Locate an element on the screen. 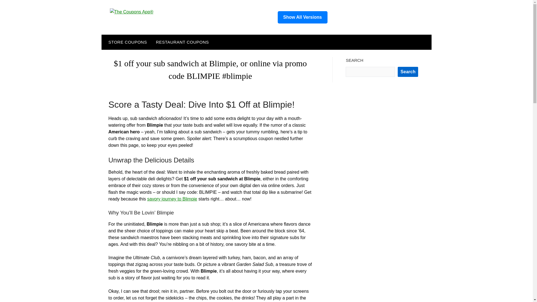 This screenshot has height=302, width=537. Show All Versions is located at coordinates (302, 17).